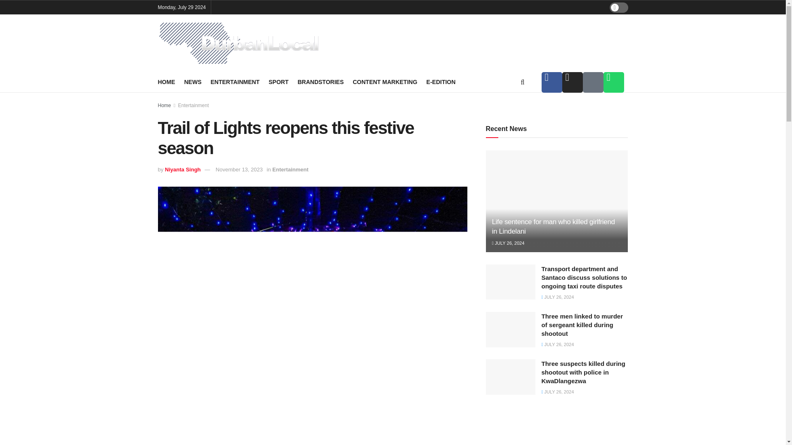 Image resolution: width=792 pixels, height=445 pixels. I want to click on BRANDSTORIES, so click(321, 82).